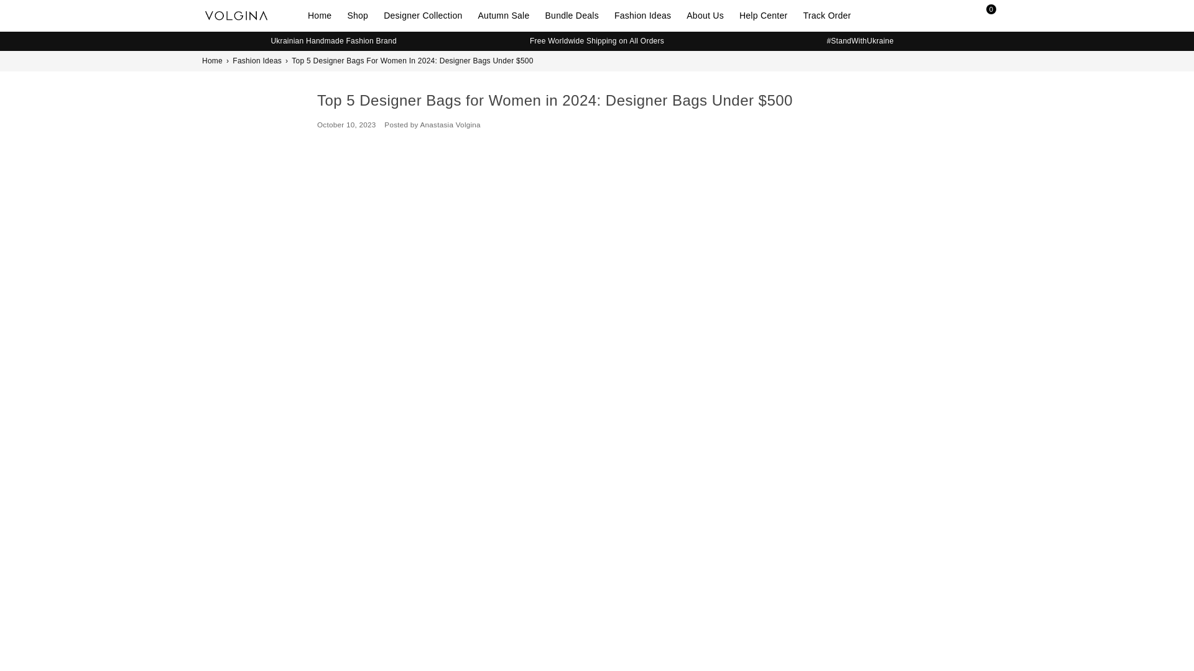 The height and width of the screenshot is (671, 1194). What do you see at coordinates (255, 15) in the screenshot?
I see `VOLGINA` at bounding box center [255, 15].